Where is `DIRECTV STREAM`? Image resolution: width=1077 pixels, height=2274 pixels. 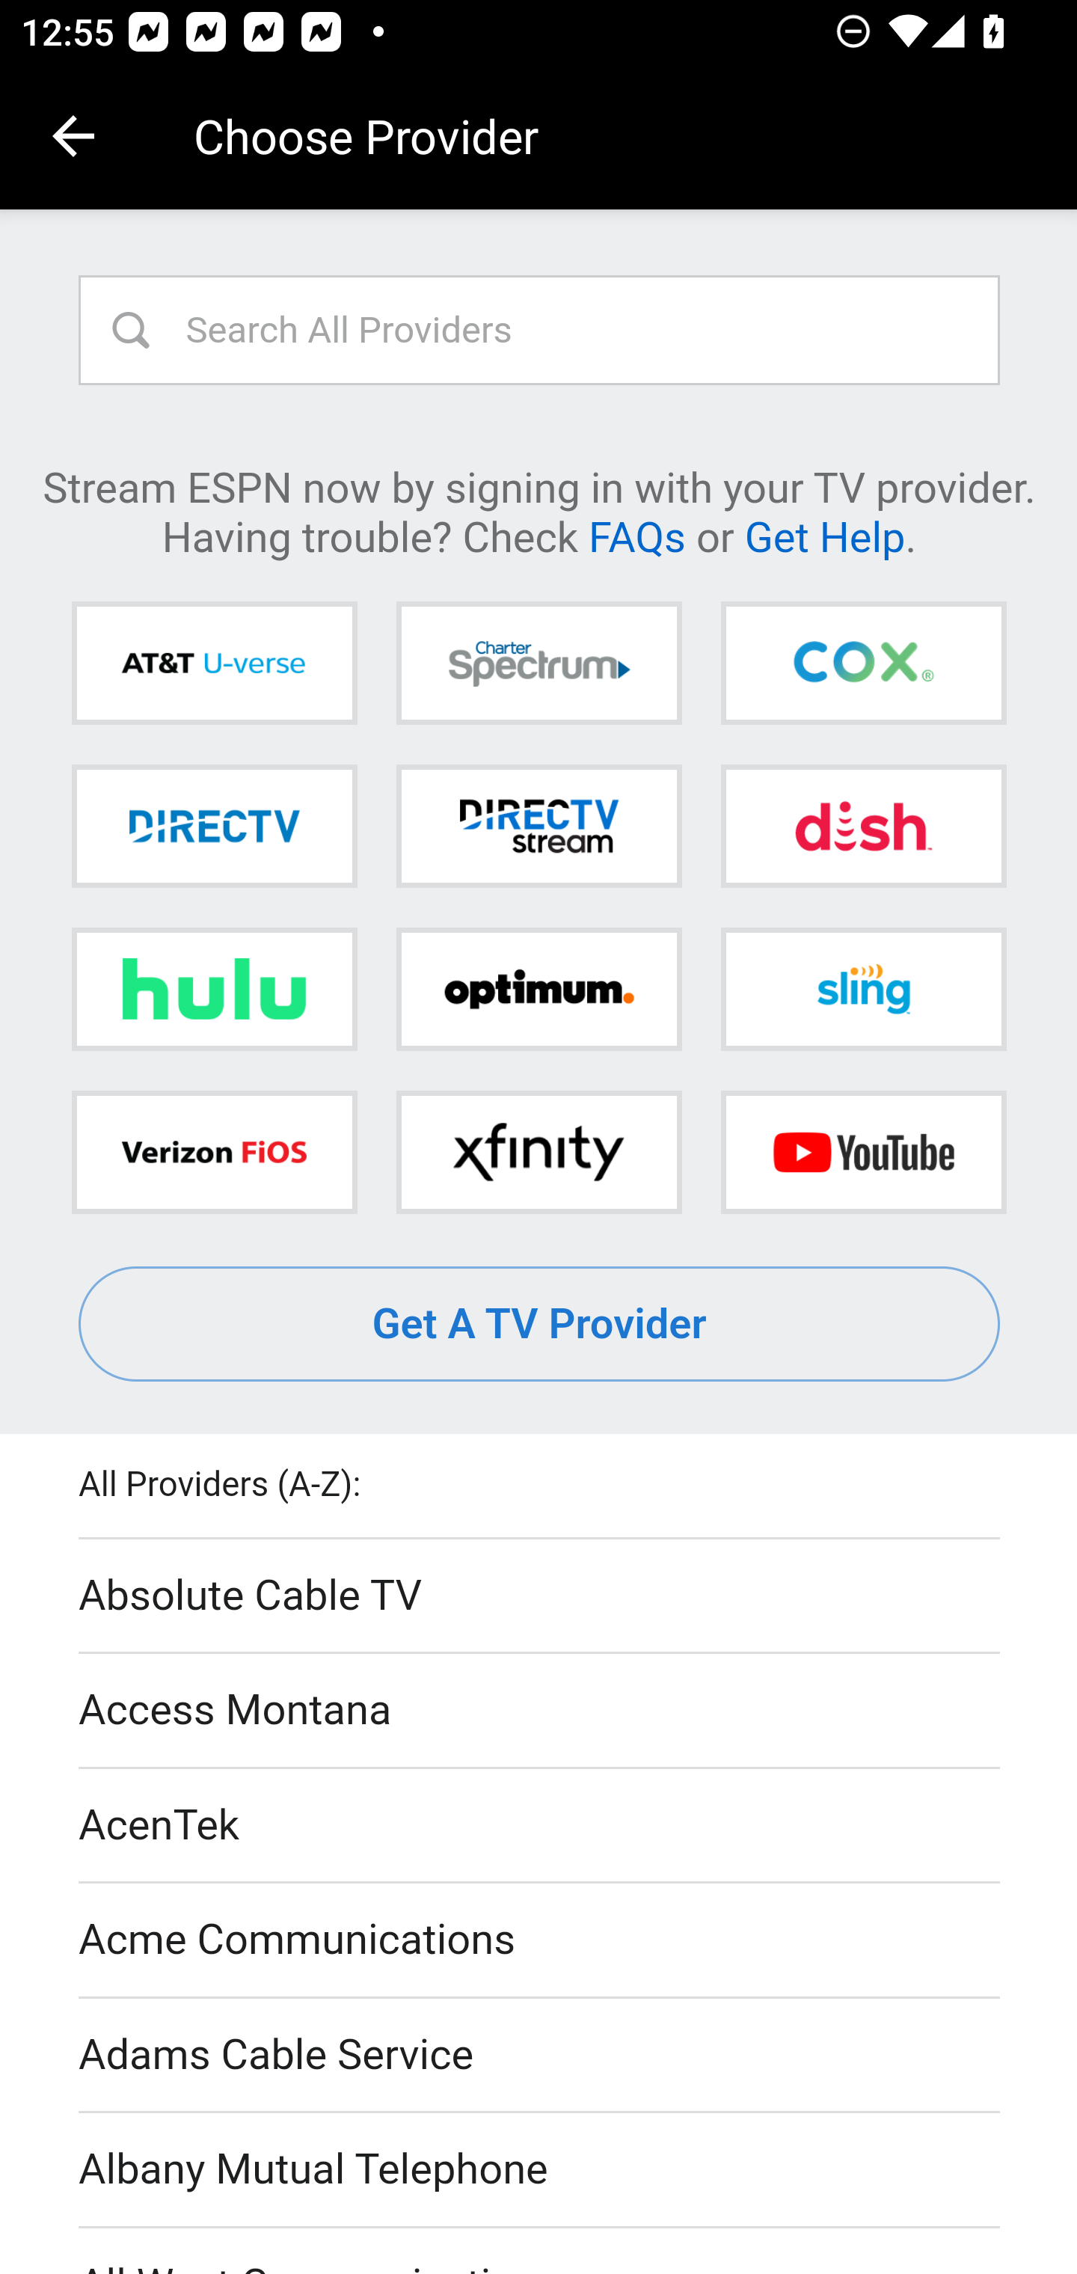 DIRECTV STREAM is located at coordinates (538, 825).